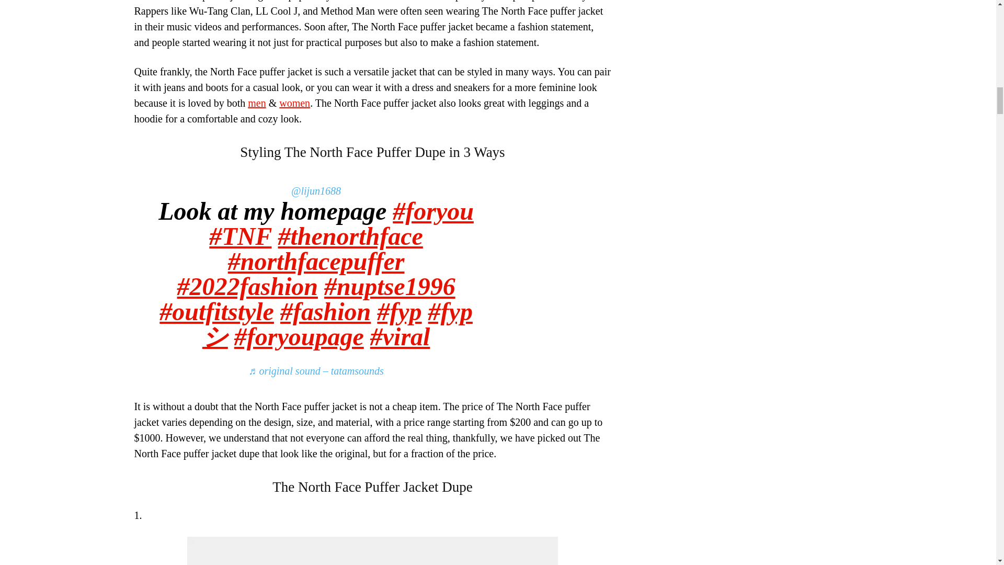 This screenshot has width=1004, height=565. Describe the element at coordinates (400, 312) in the screenshot. I see `fyp` at that location.